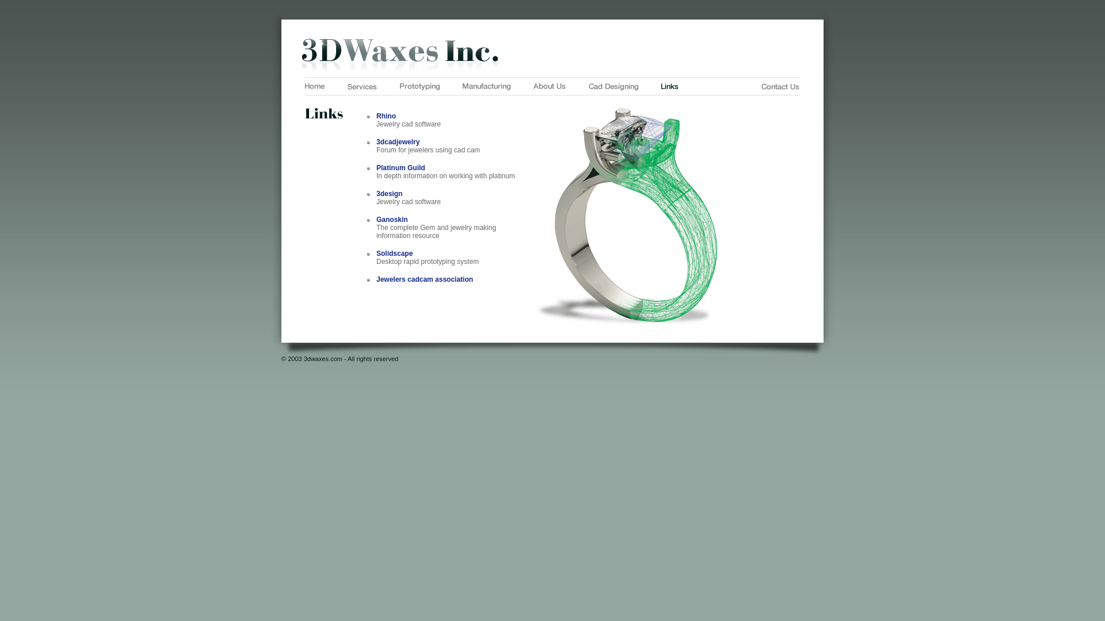  I want to click on 3dcadjewelry, so click(398, 142).